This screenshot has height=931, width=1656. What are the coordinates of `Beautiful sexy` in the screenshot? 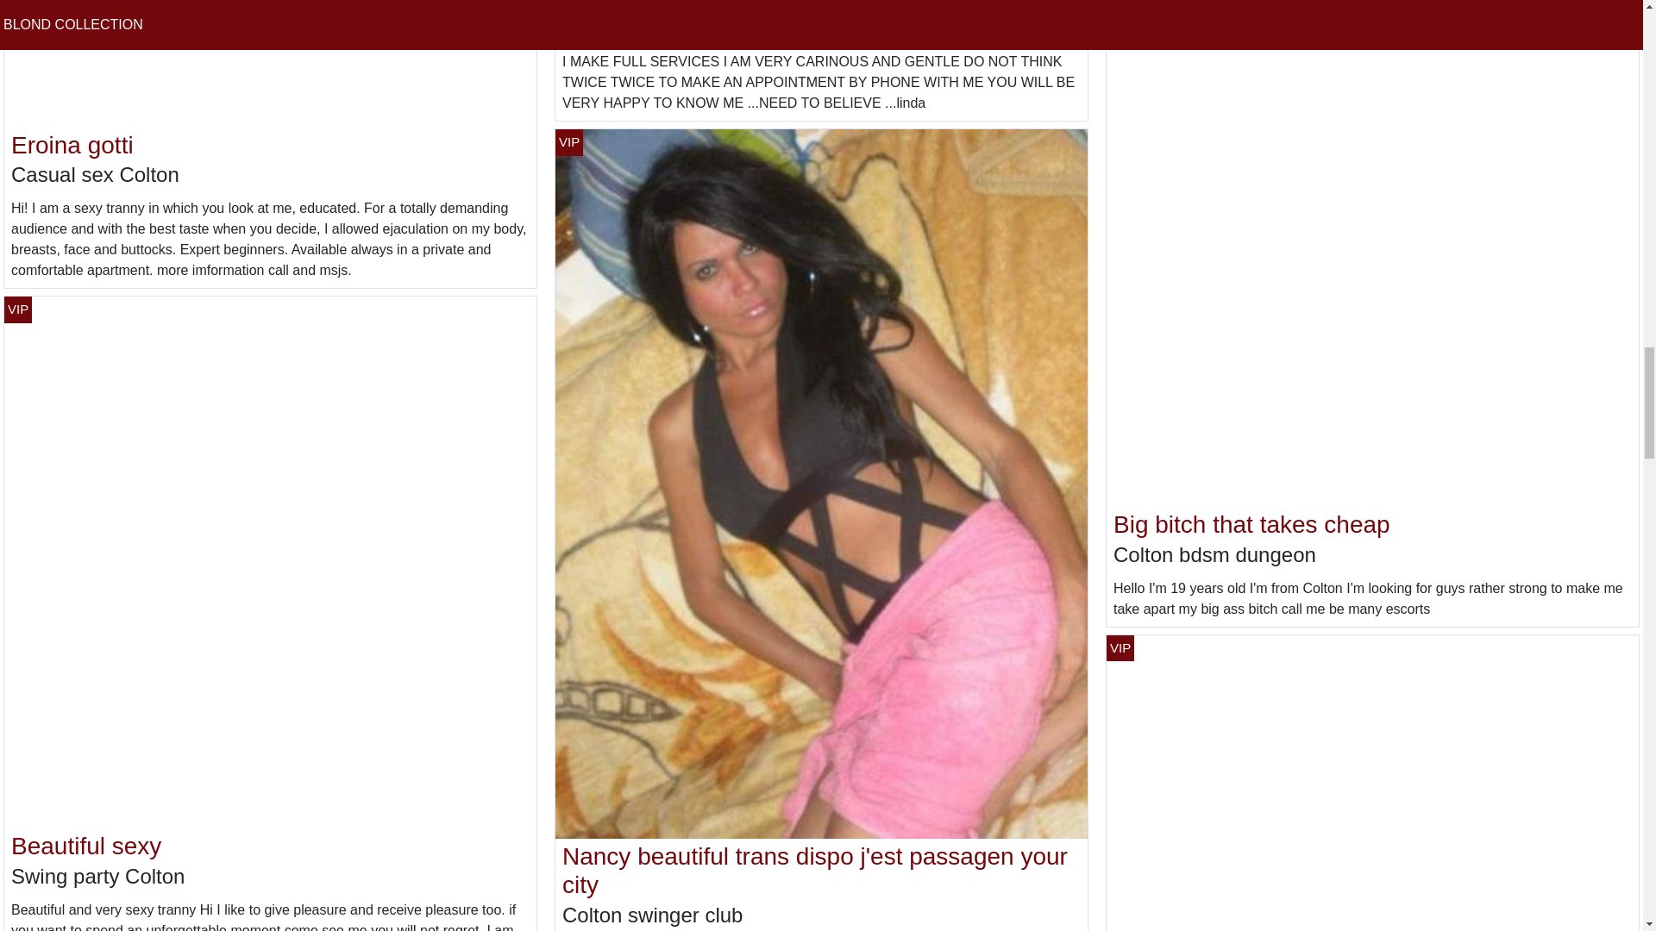 It's located at (86, 845).